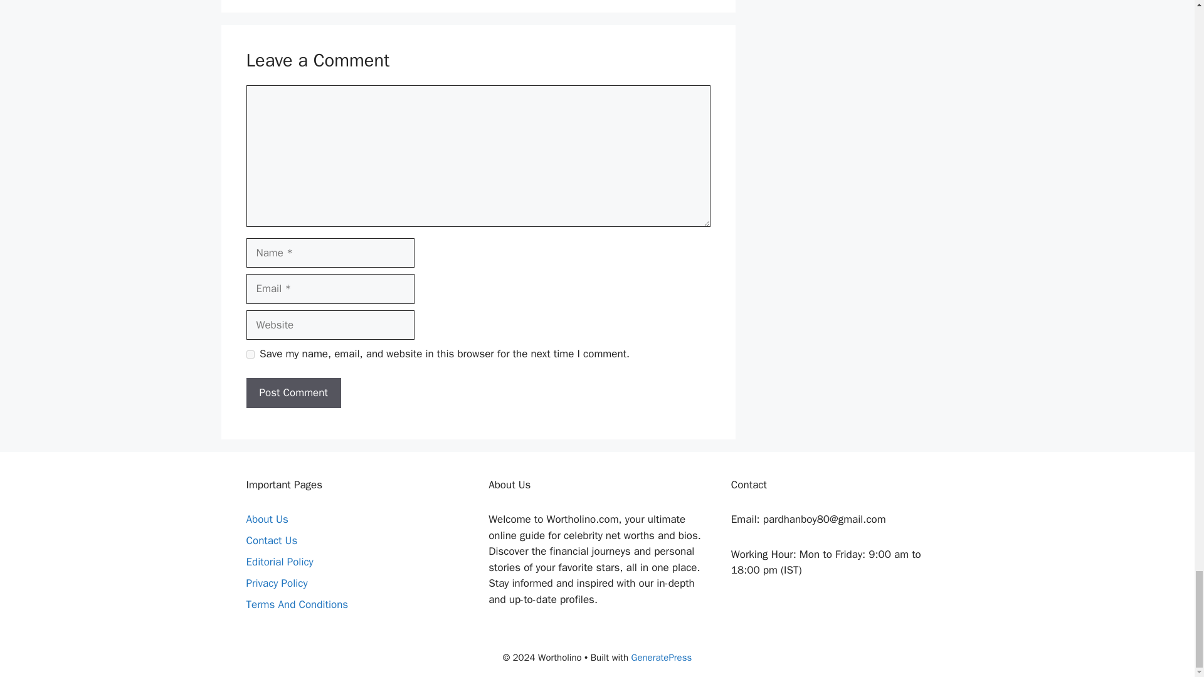  Describe the element at coordinates (271, 540) in the screenshot. I see `Contact Us` at that location.